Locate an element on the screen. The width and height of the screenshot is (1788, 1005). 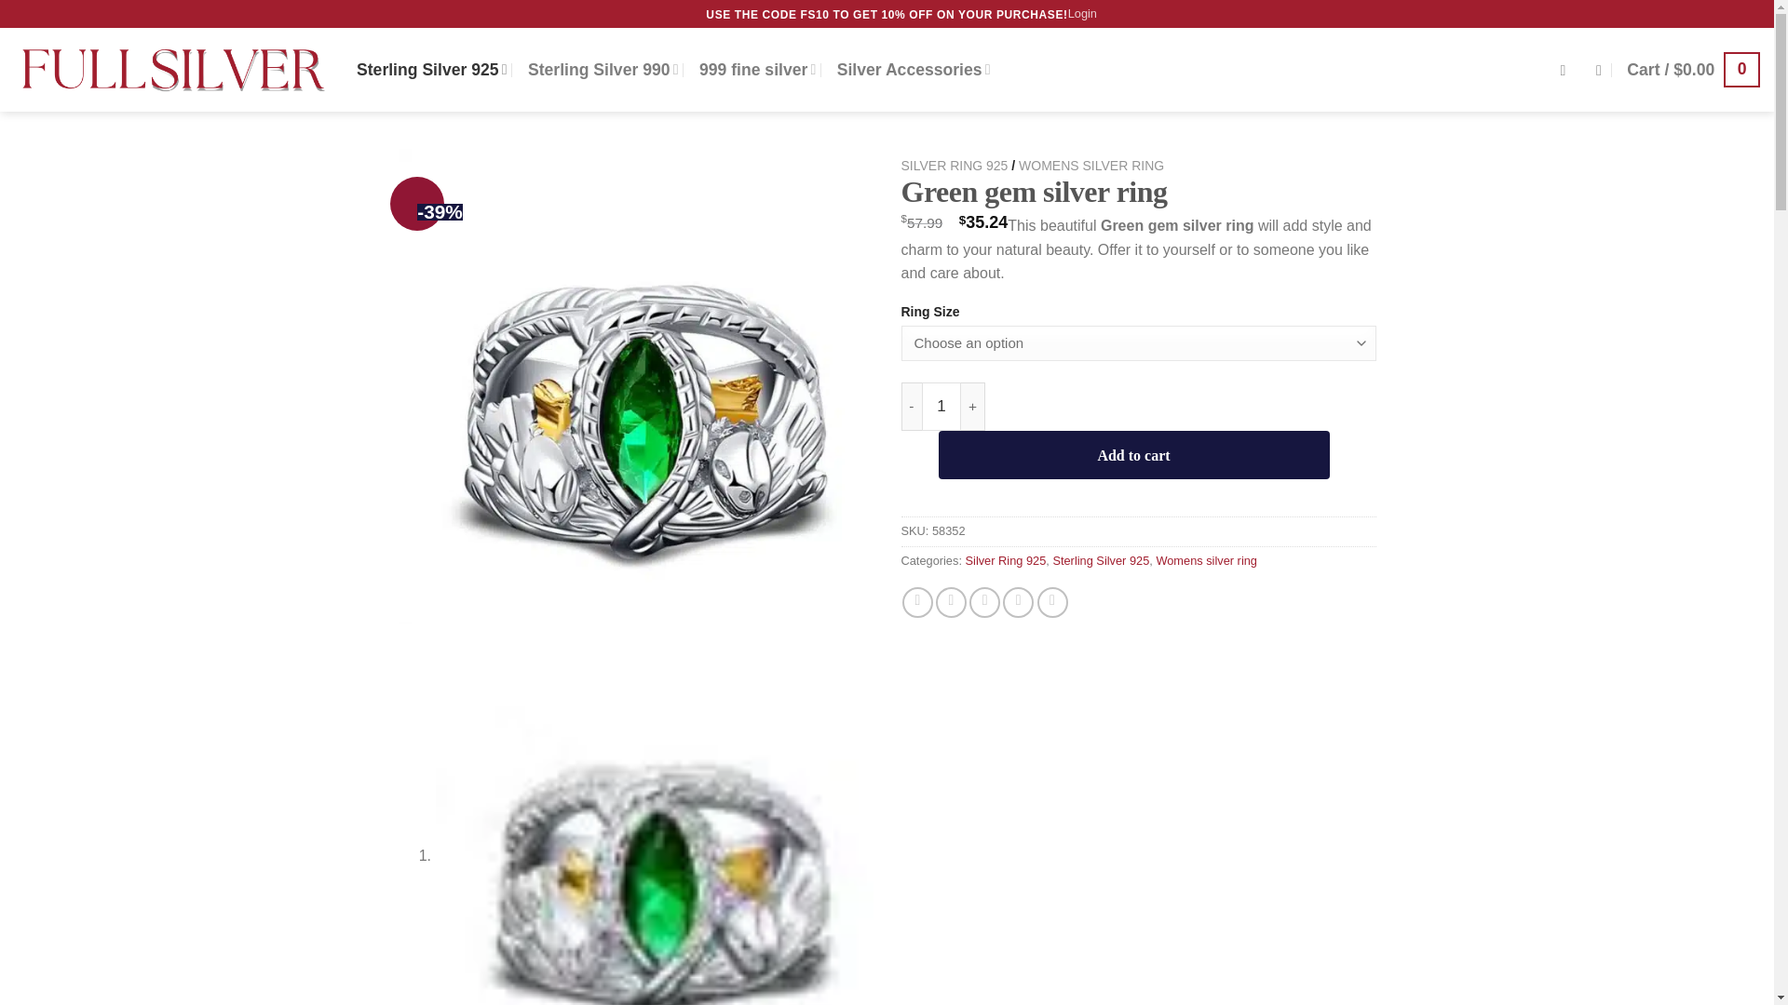
Login is located at coordinates (1082, 14).